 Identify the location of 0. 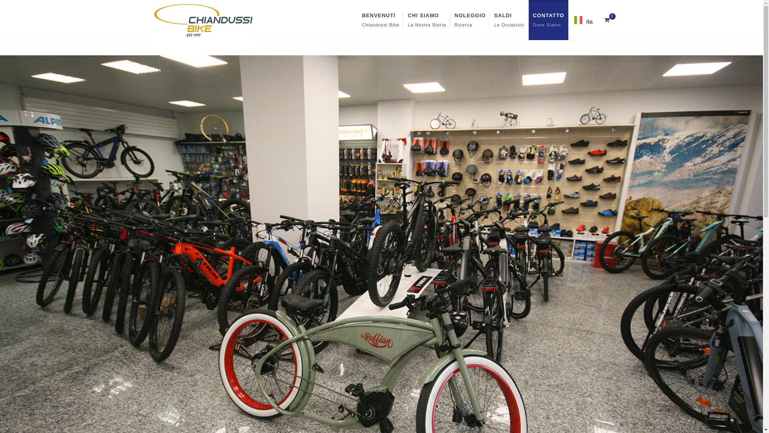
(607, 19).